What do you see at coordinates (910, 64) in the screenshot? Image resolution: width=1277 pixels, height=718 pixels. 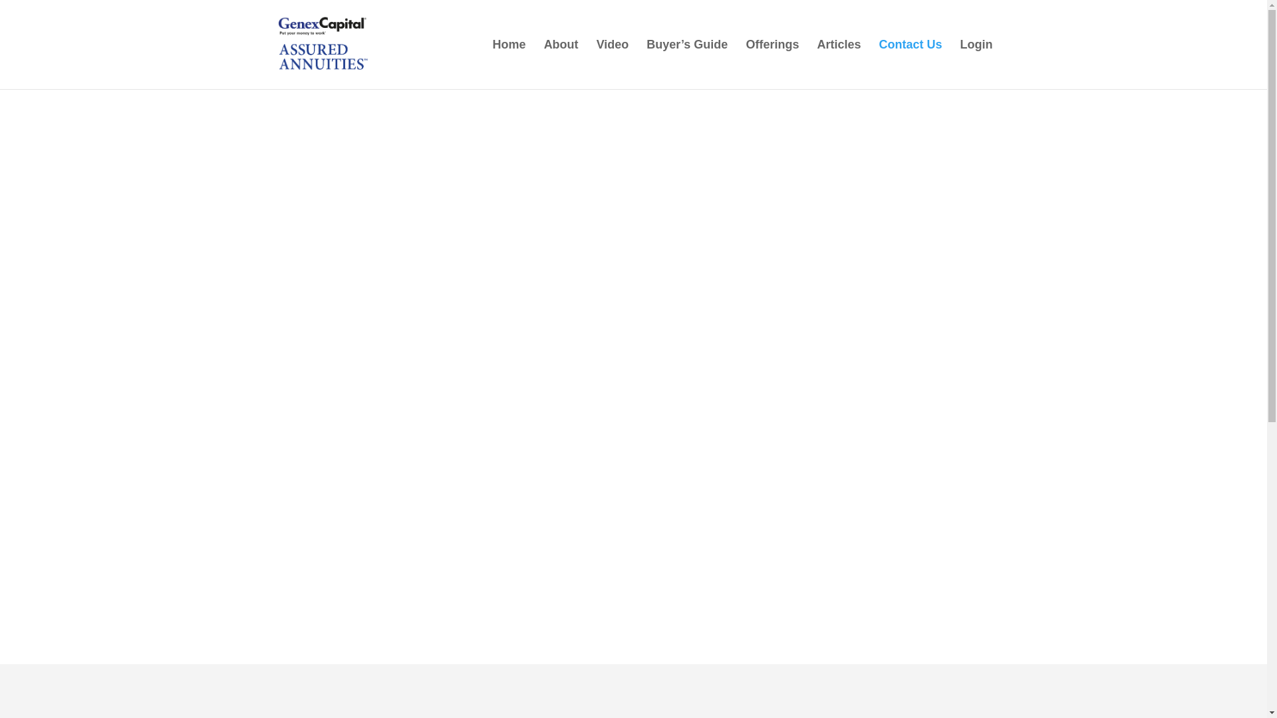 I see `Contact Us` at bounding box center [910, 64].